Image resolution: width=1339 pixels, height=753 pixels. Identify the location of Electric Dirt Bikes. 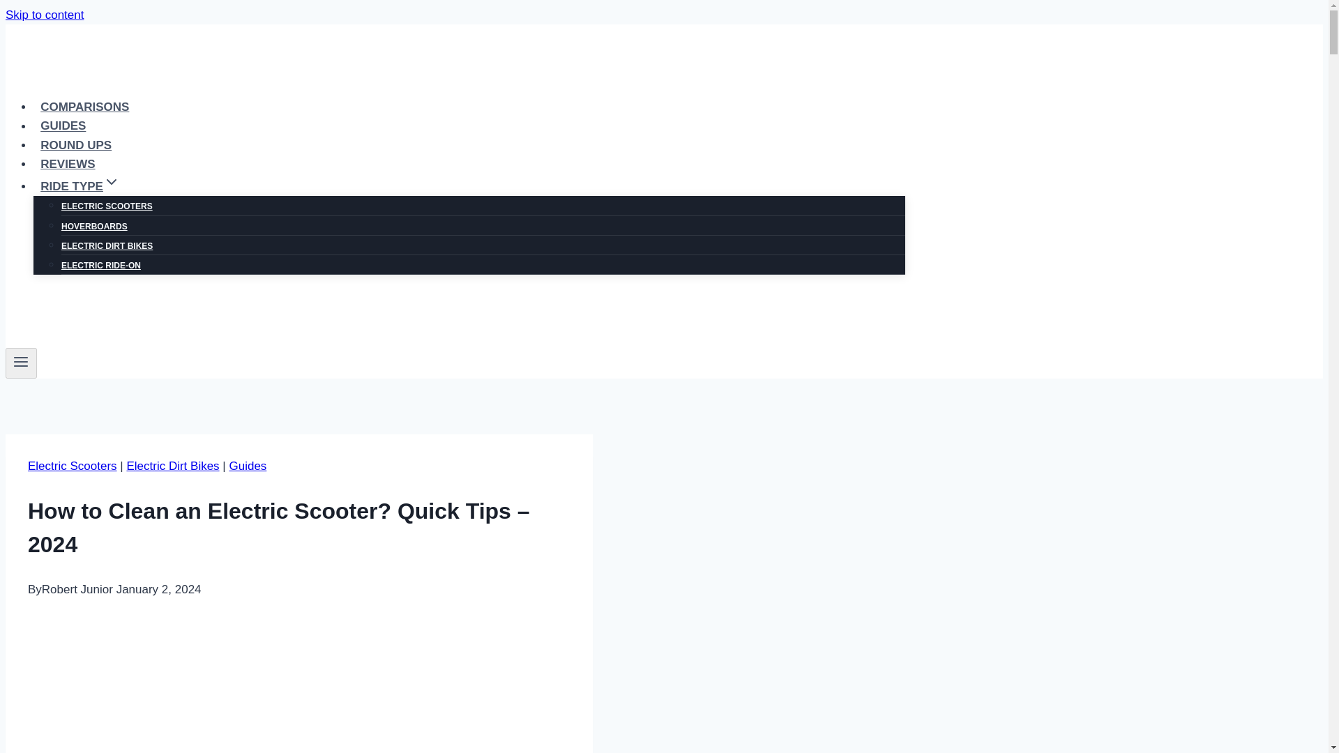
(172, 466).